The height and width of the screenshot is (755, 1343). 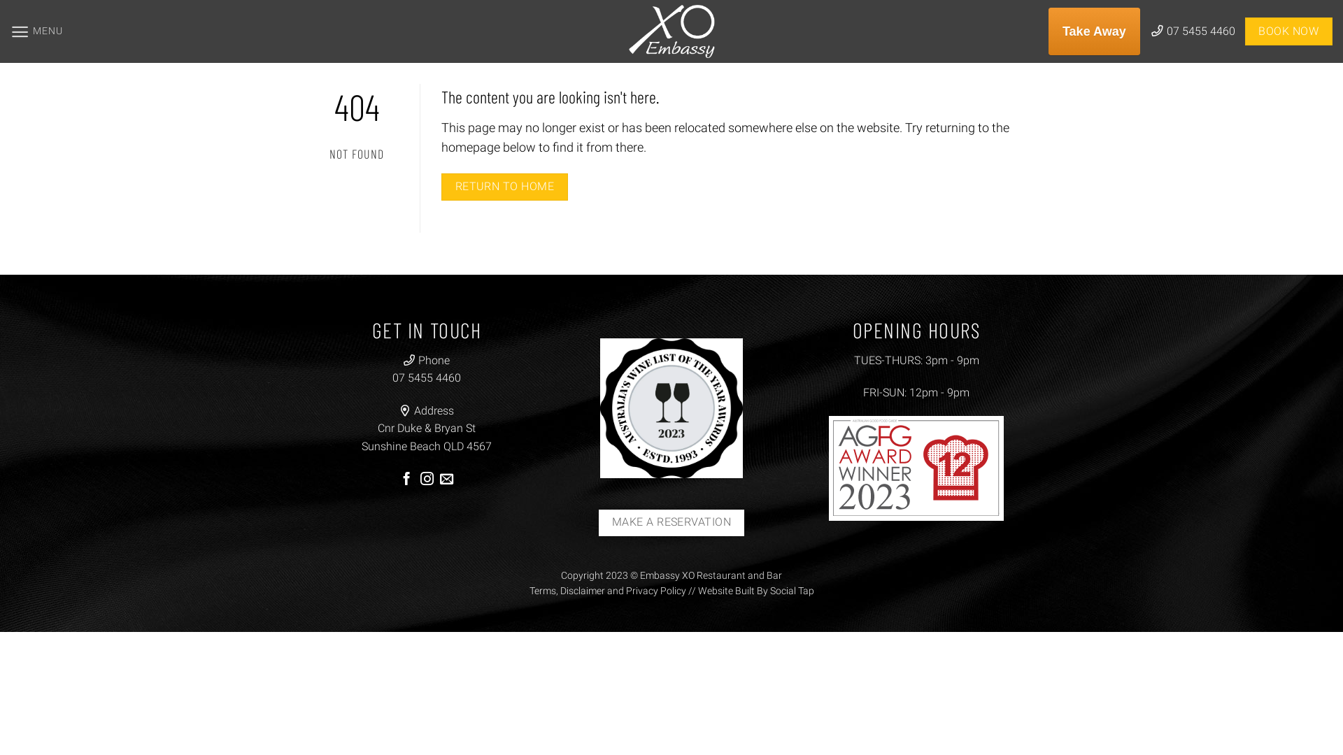 What do you see at coordinates (792, 591) in the screenshot?
I see `Social Tap` at bounding box center [792, 591].